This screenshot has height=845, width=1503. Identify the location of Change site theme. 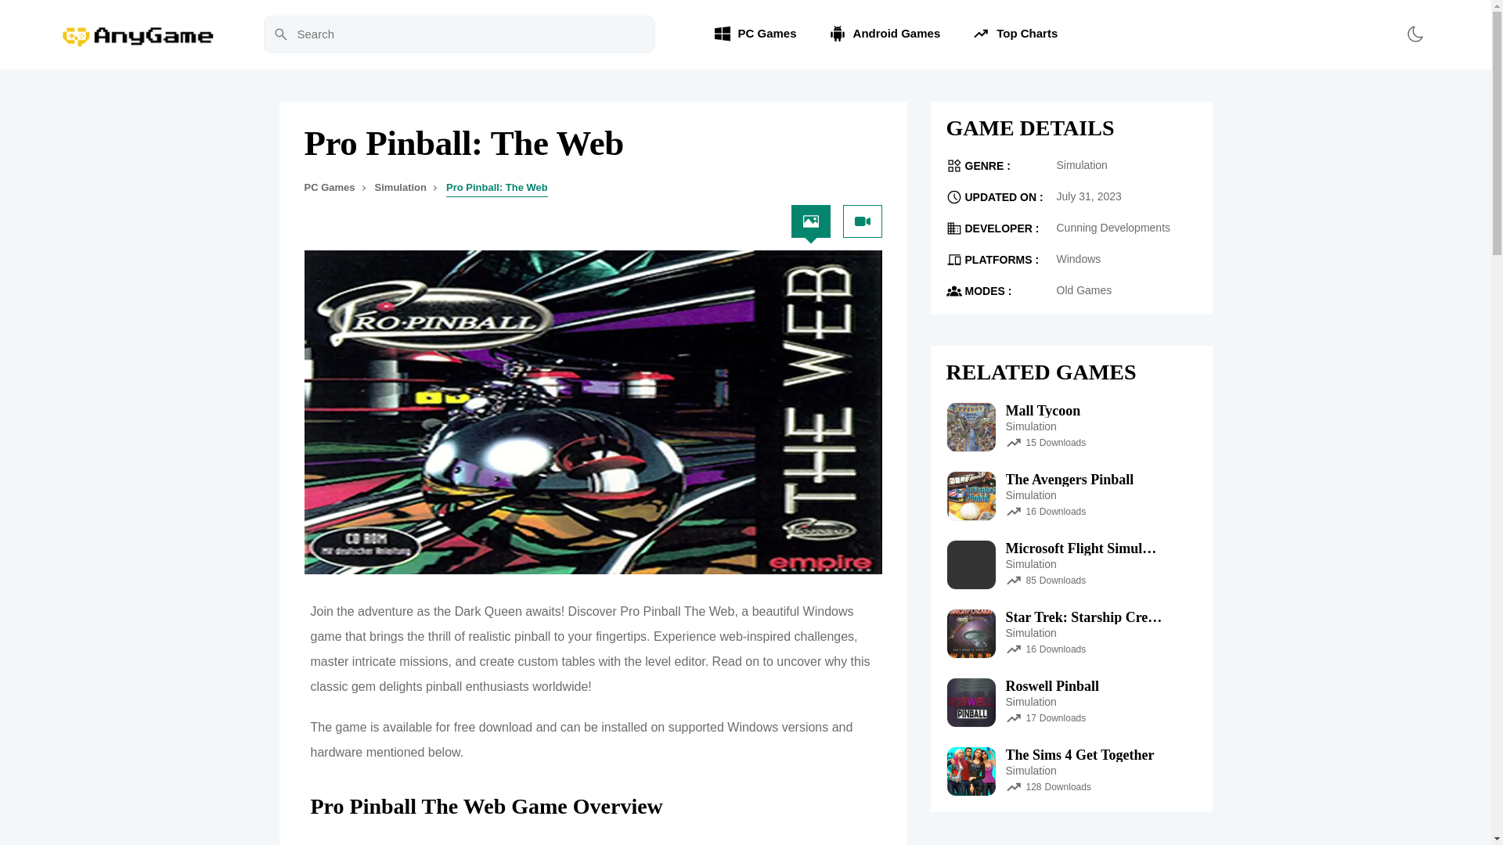
(1414, 34).